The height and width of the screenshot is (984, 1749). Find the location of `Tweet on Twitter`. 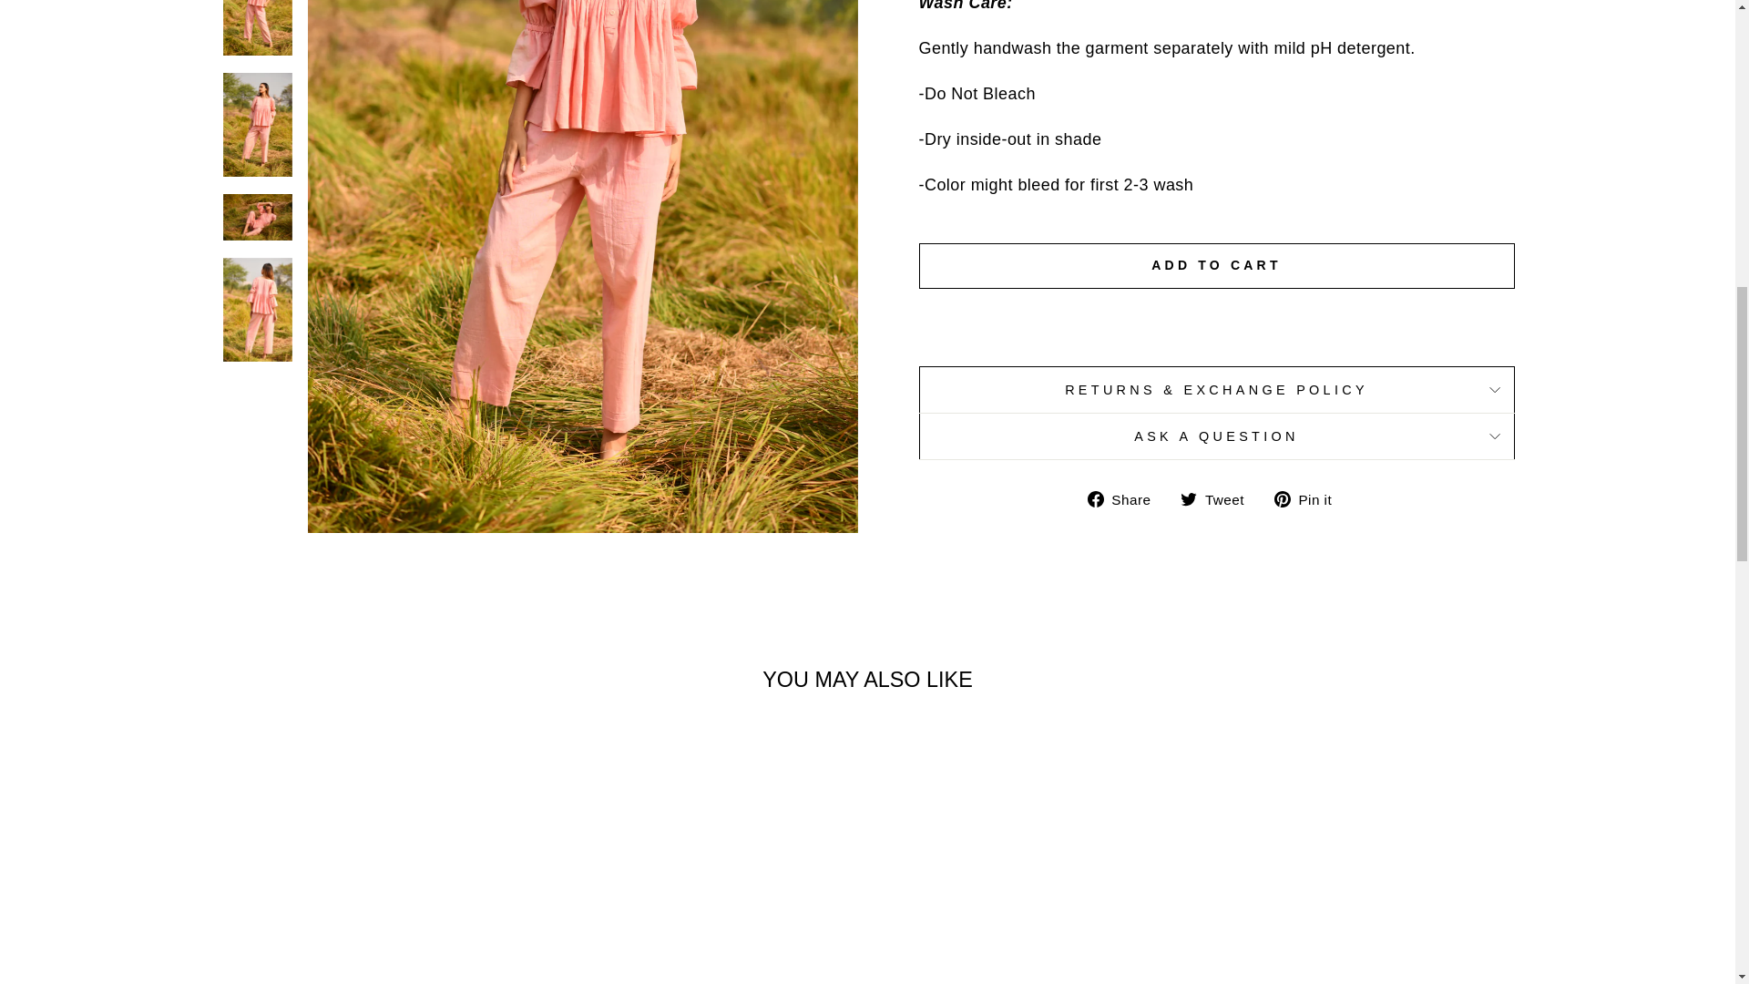

Tweet on Twitter is located at coordinates (1219, 498).